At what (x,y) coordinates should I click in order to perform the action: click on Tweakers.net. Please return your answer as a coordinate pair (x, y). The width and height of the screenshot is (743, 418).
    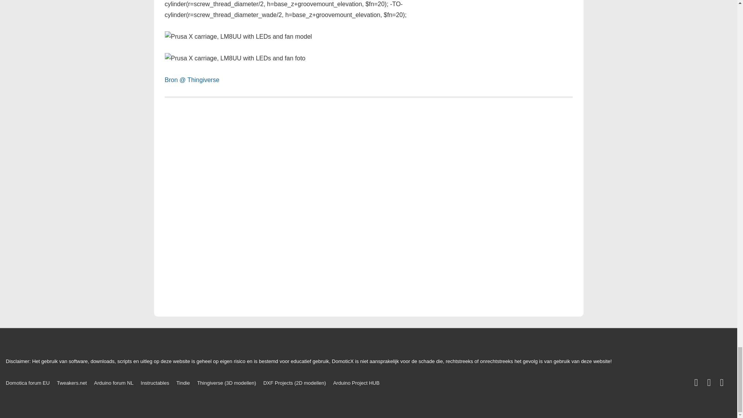
    Looking at the image, I should click on (72, 382).